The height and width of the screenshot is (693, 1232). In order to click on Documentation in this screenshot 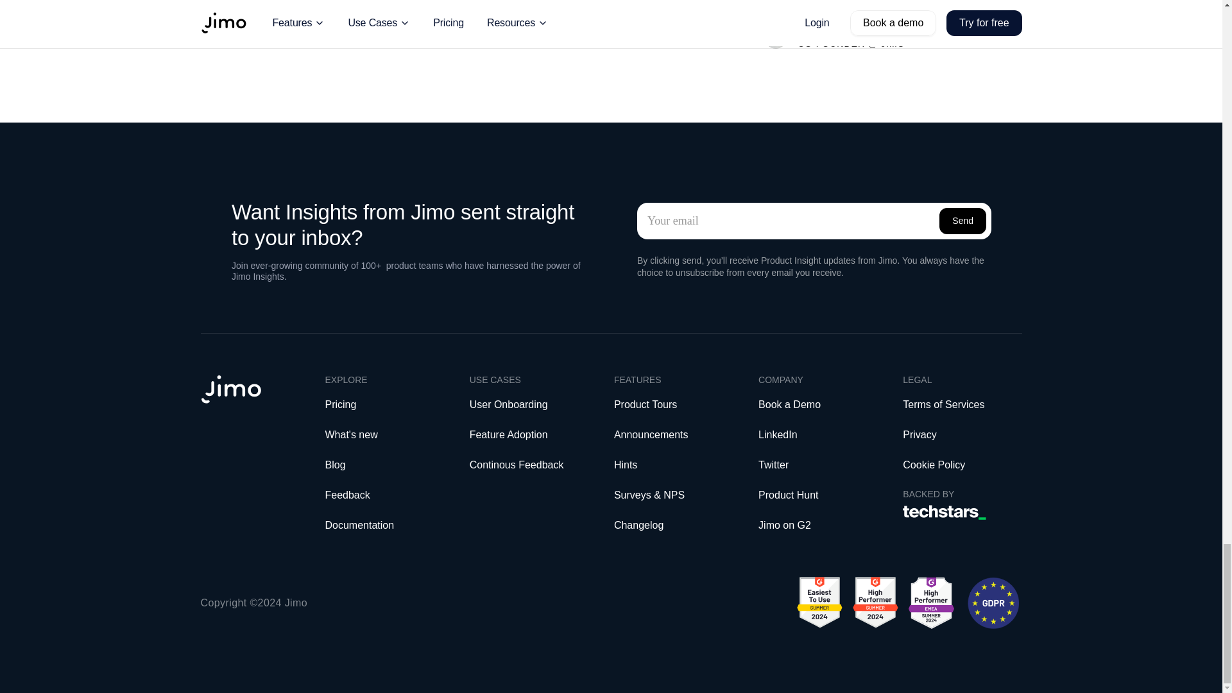, I will do `click(384, 525)`.